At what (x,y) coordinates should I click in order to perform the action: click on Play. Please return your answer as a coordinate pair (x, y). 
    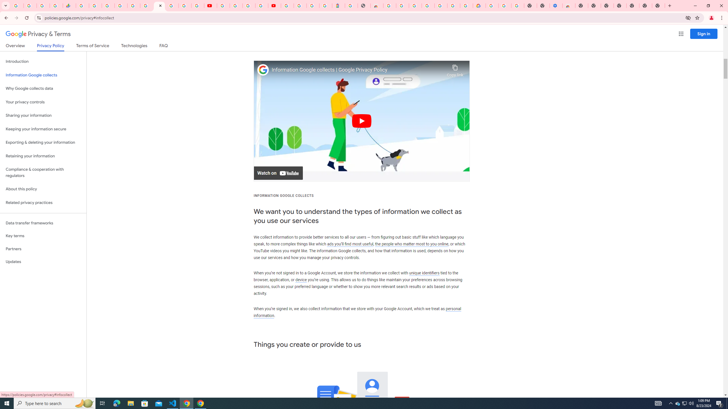
    Looking at the image, I should click on (362, 121).